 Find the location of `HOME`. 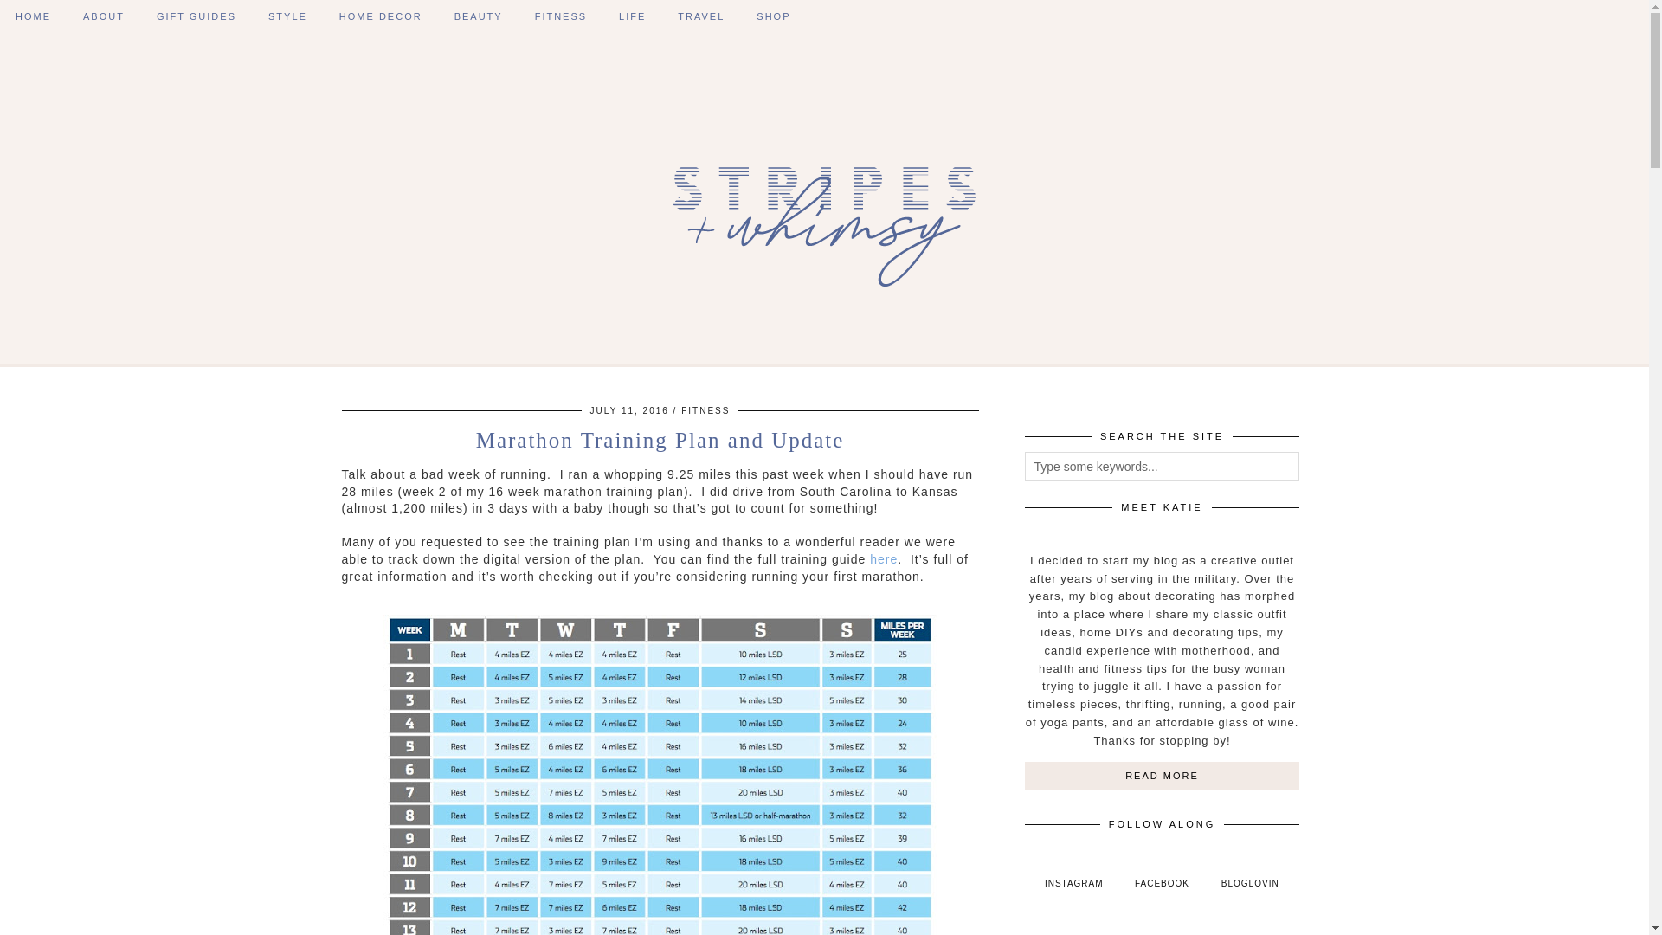

HOME is located at coordinates (33, 16).